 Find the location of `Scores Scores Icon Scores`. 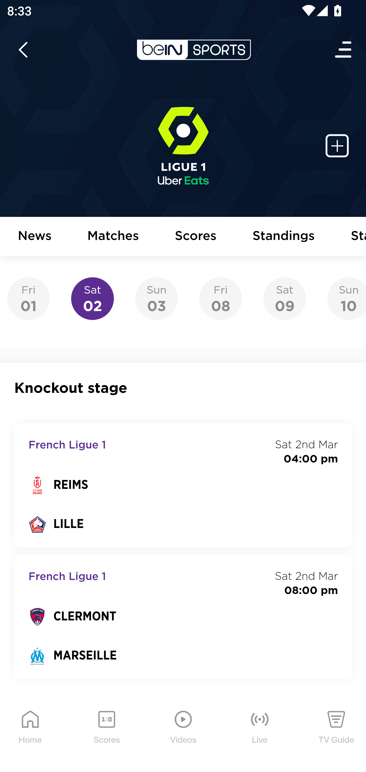

Scores Scores Icon Scores is located at coordinates (106, 734).